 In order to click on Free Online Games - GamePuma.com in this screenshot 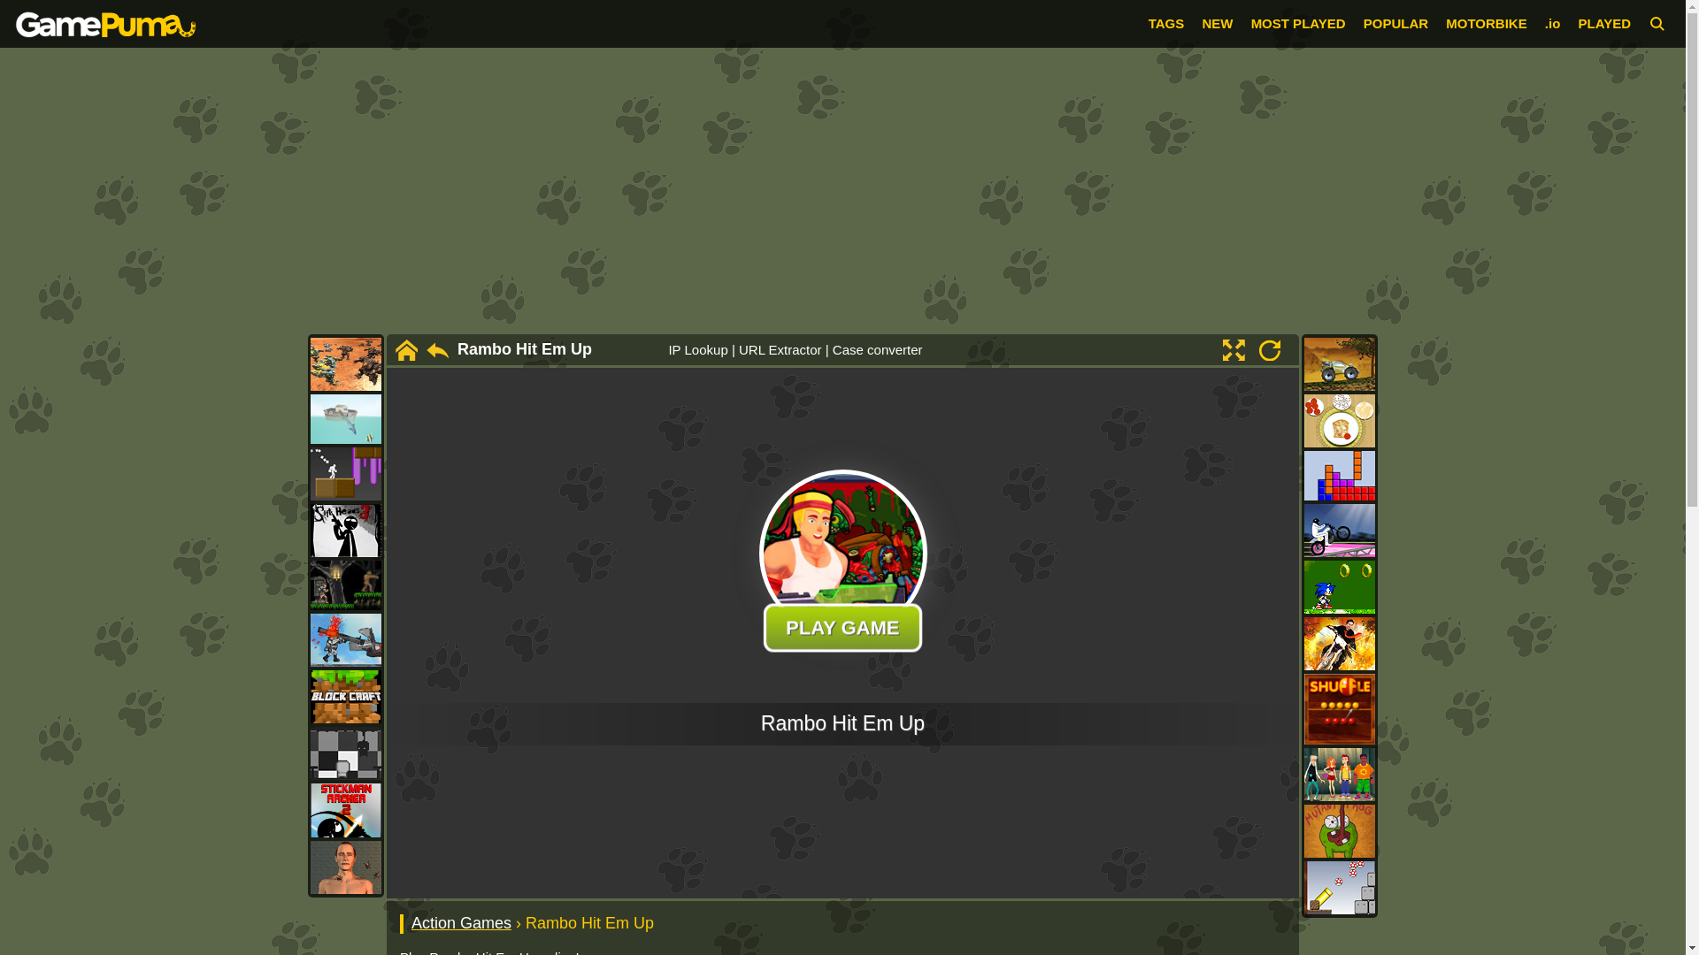, I will do `click(106, 23)`.